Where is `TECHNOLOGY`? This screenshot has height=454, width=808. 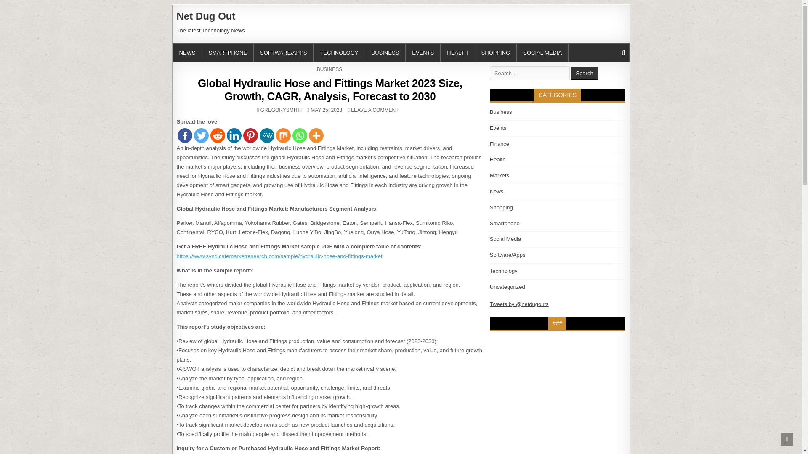
TECHNOLOGY is located at coordinates (584, 73).